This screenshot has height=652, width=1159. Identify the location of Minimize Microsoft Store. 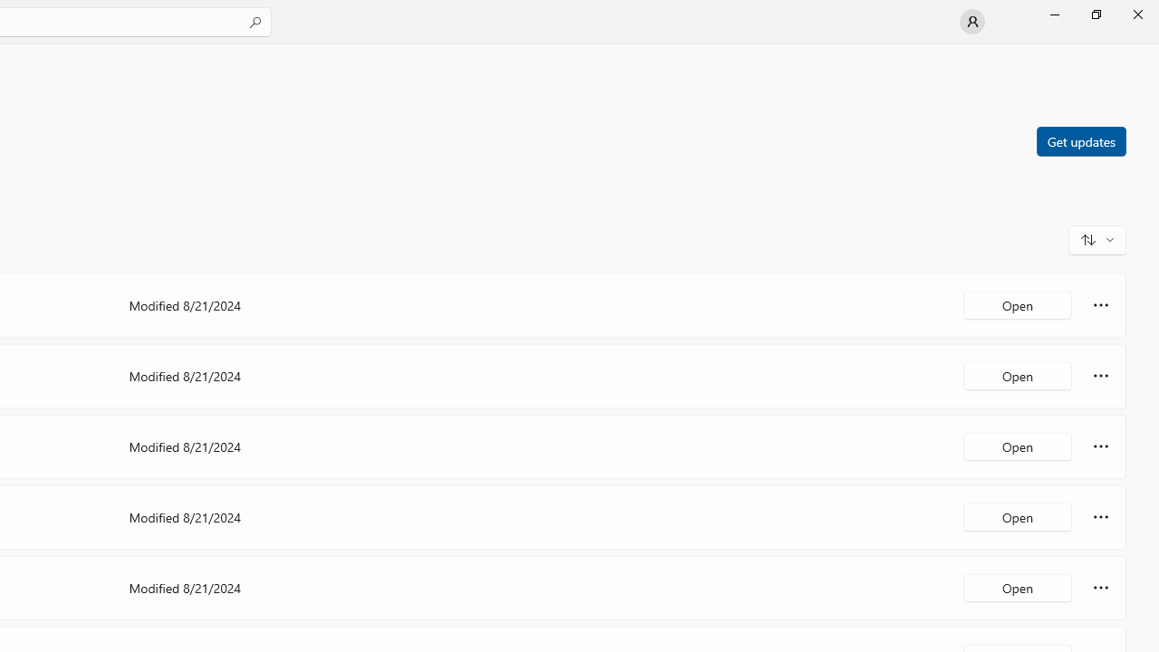
(1054, 14).